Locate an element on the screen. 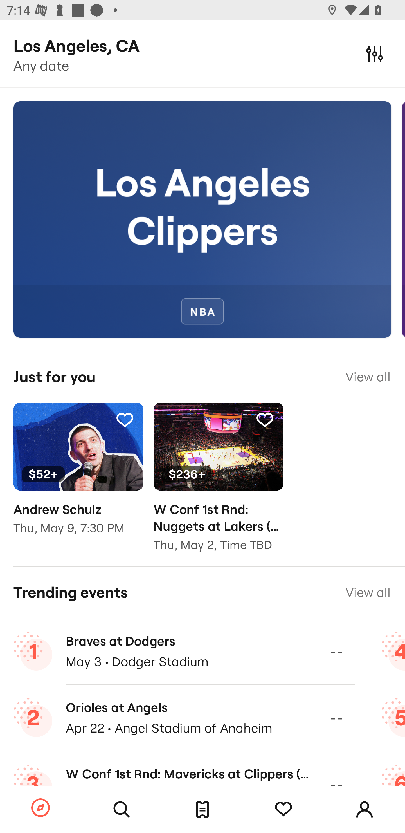 This screenshot has width=405, height=833. Search is located at coordinates (121, 809).